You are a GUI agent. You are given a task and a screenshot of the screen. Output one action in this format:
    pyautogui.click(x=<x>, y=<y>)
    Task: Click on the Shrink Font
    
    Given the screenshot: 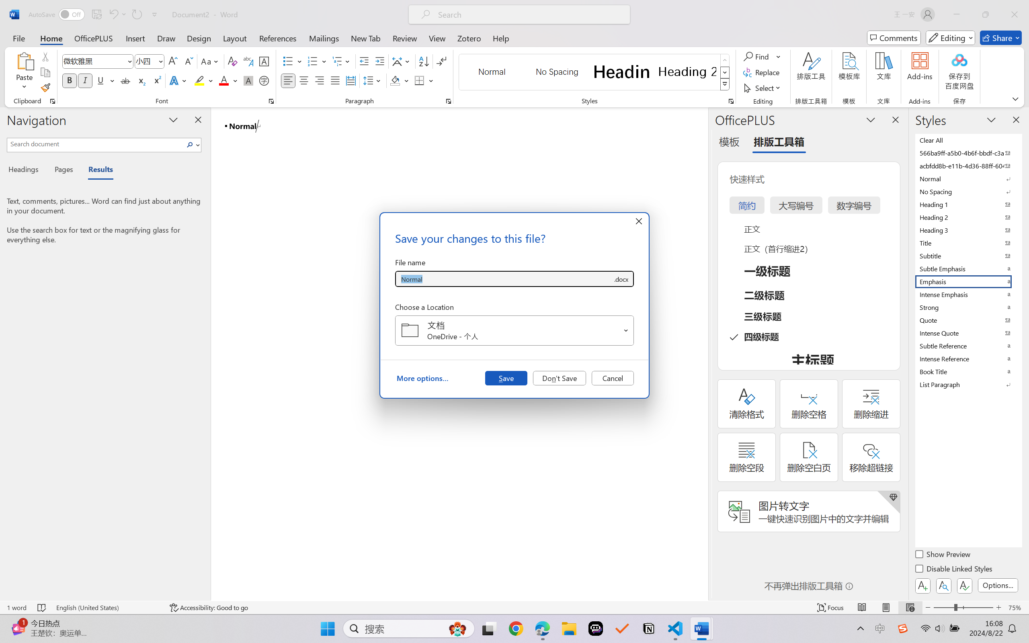 What is the action you would take?
    pyautogui.click(x=188, y=61)
    